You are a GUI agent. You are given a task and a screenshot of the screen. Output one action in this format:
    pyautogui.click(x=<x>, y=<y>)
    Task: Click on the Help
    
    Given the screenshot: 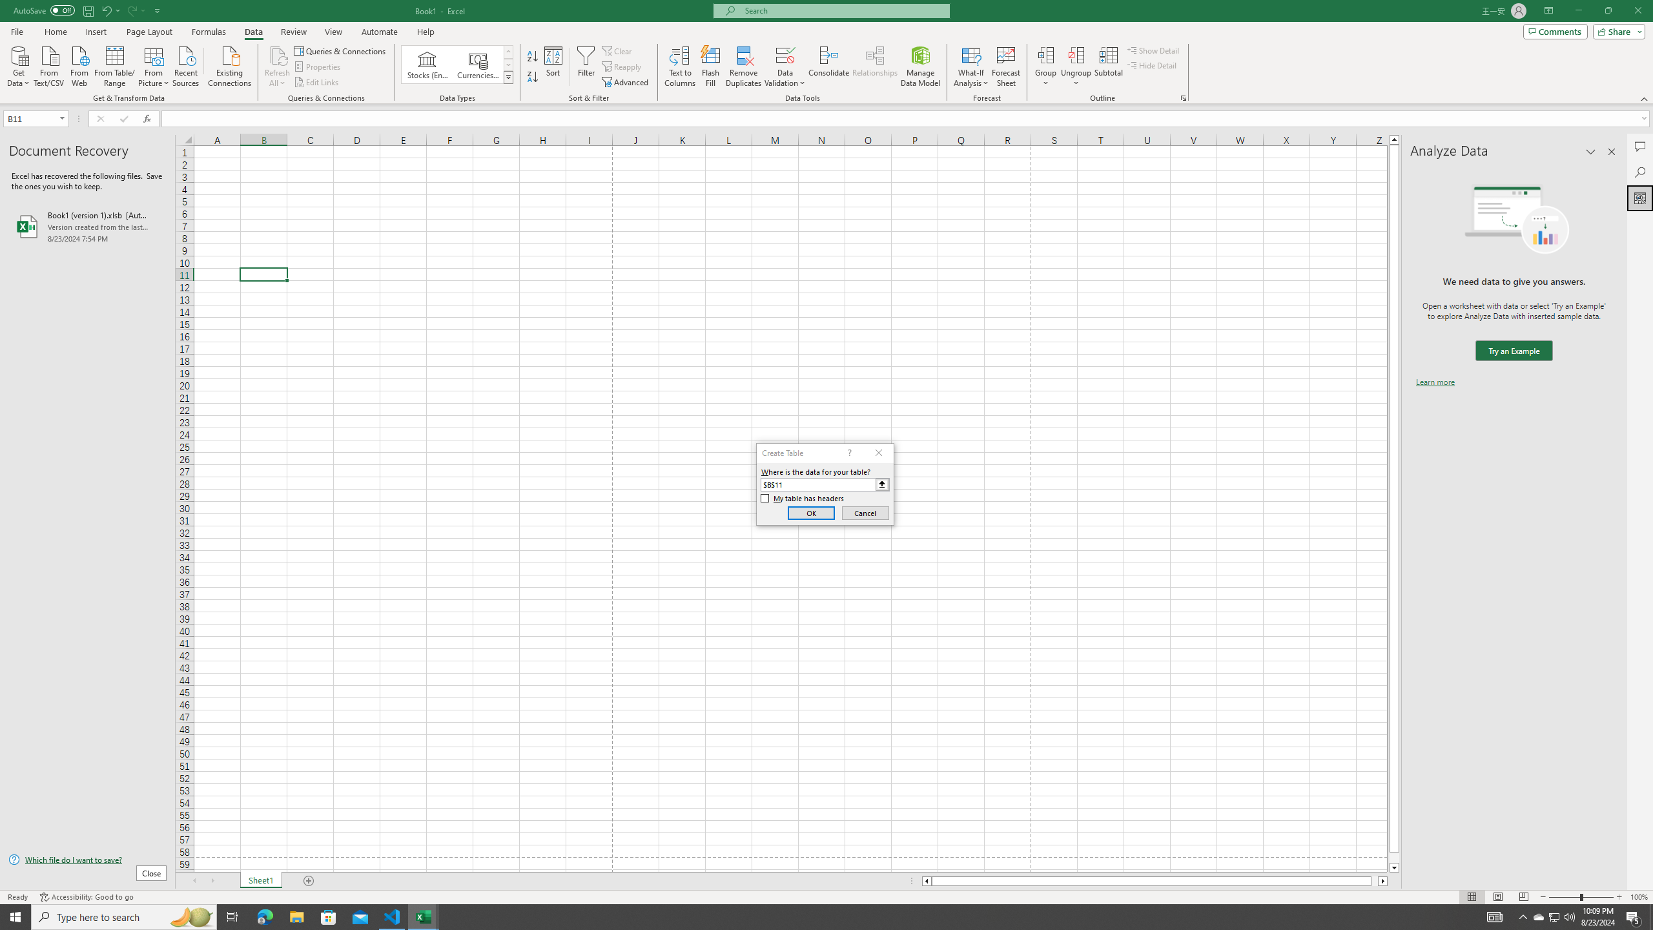 What is the action you would take?
    pyautogui.click(x=426, y=32)
    